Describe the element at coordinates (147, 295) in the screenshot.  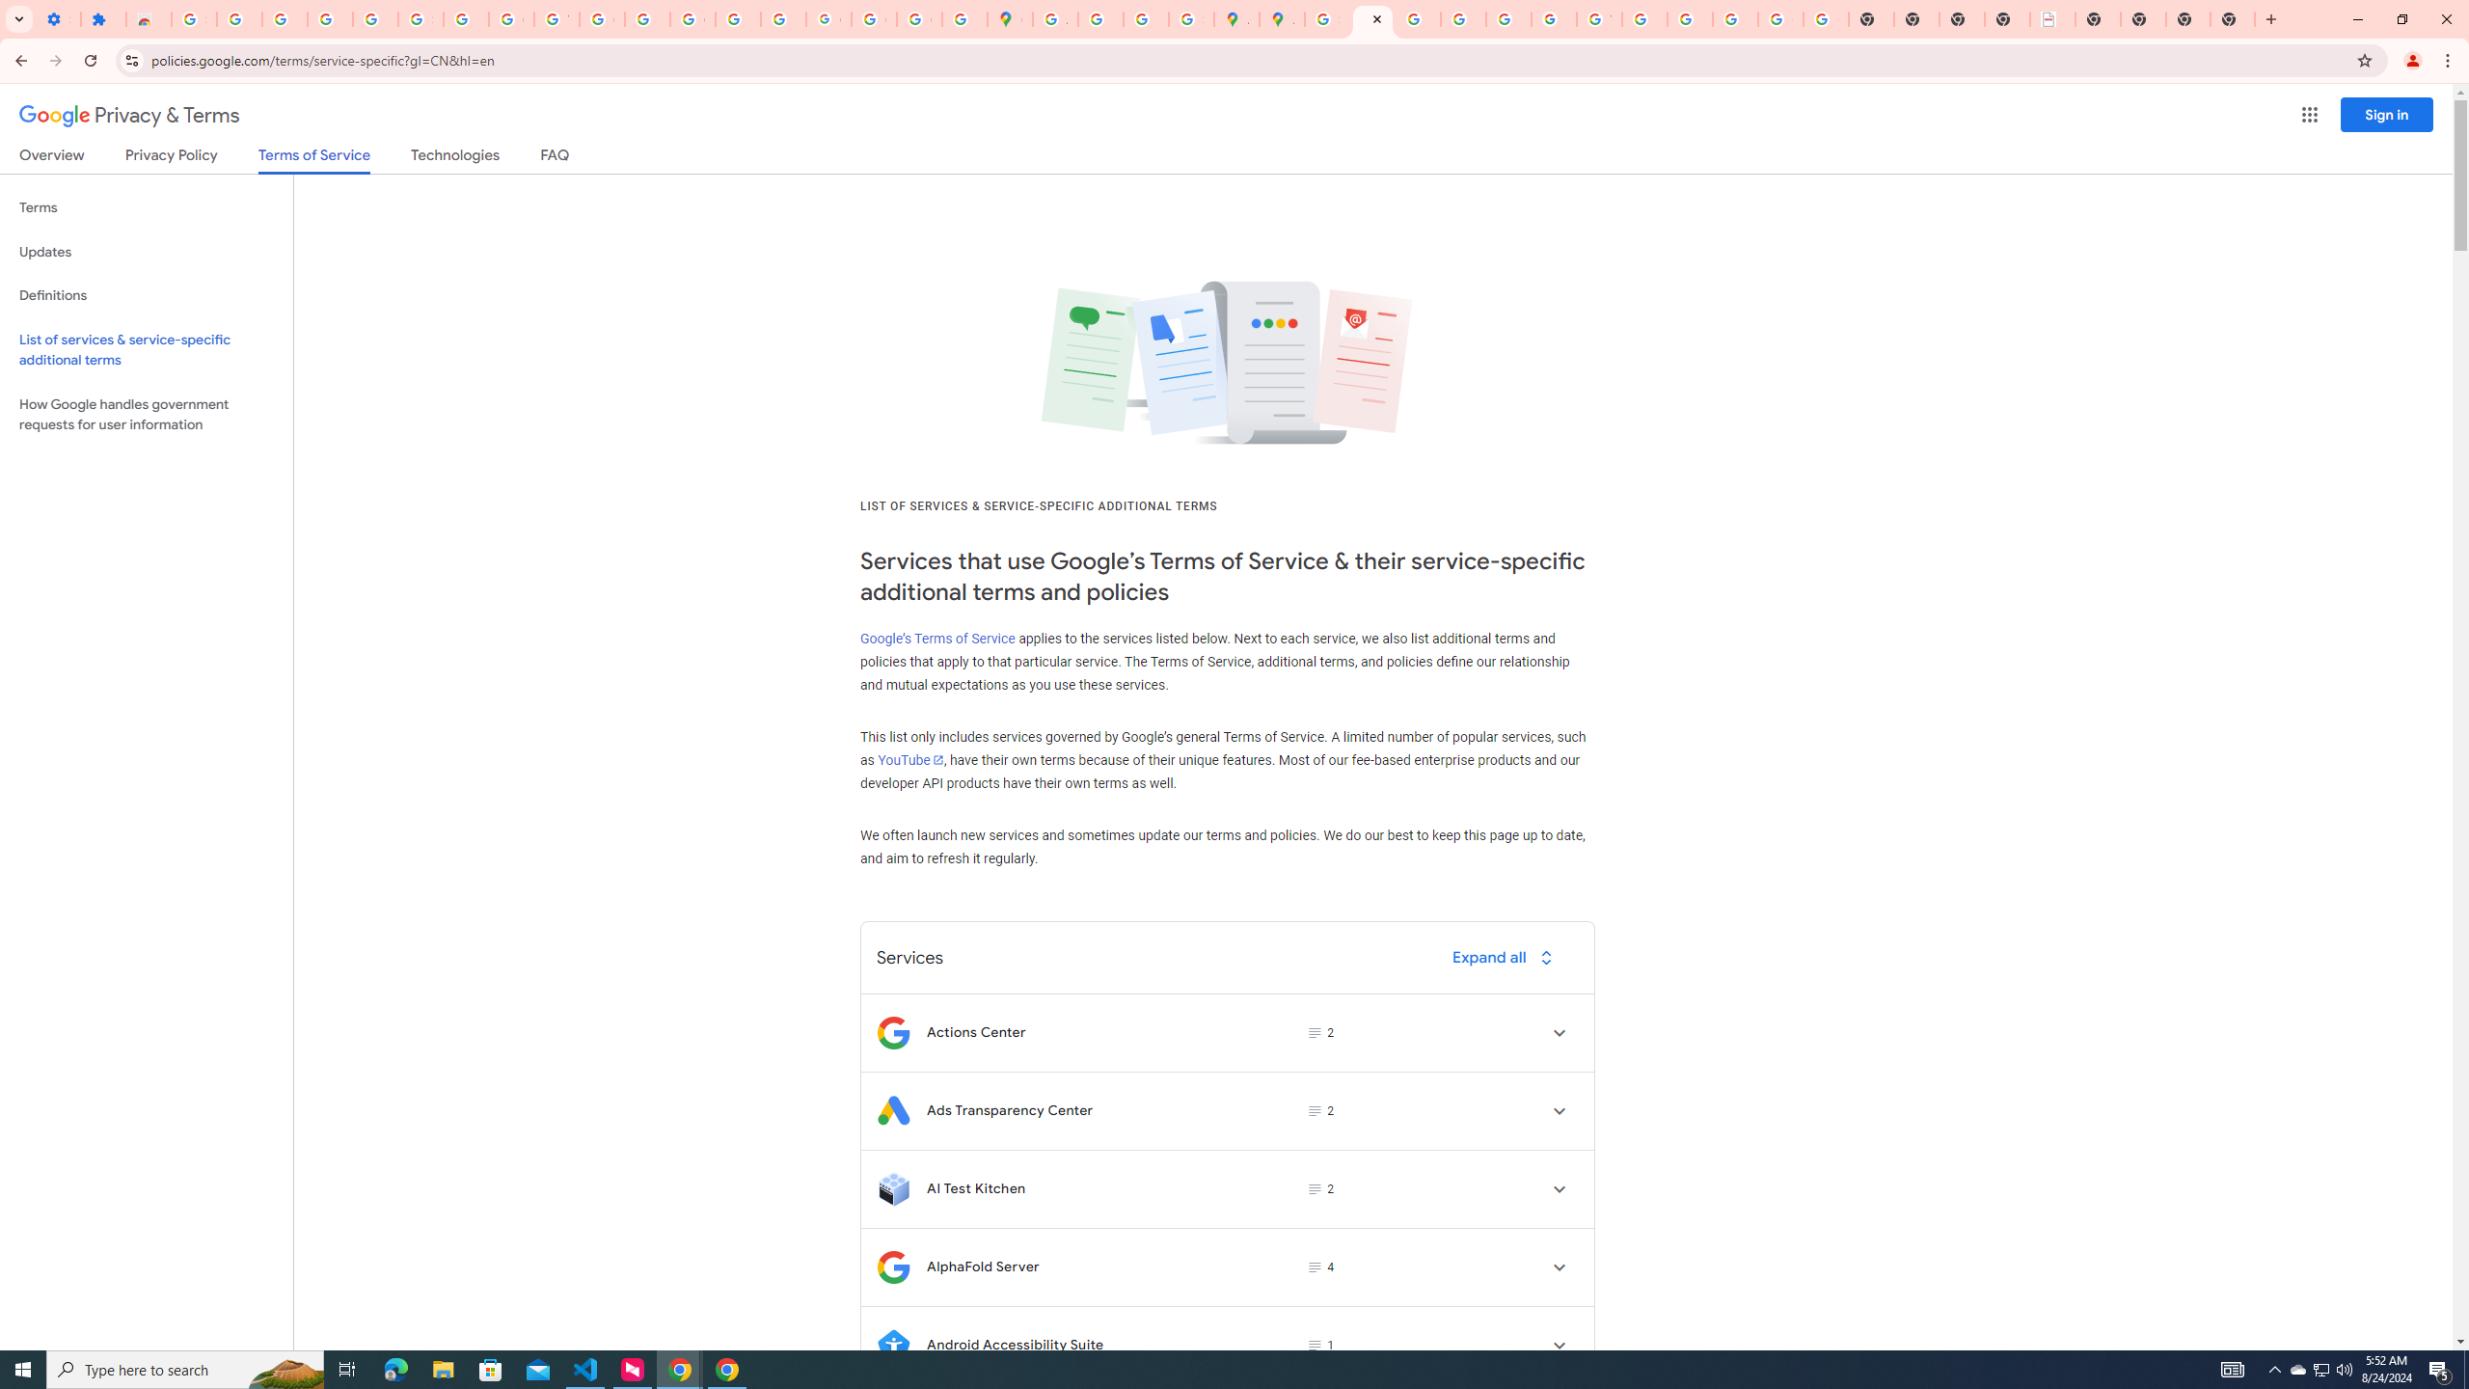
I see `Definitions` at that location.